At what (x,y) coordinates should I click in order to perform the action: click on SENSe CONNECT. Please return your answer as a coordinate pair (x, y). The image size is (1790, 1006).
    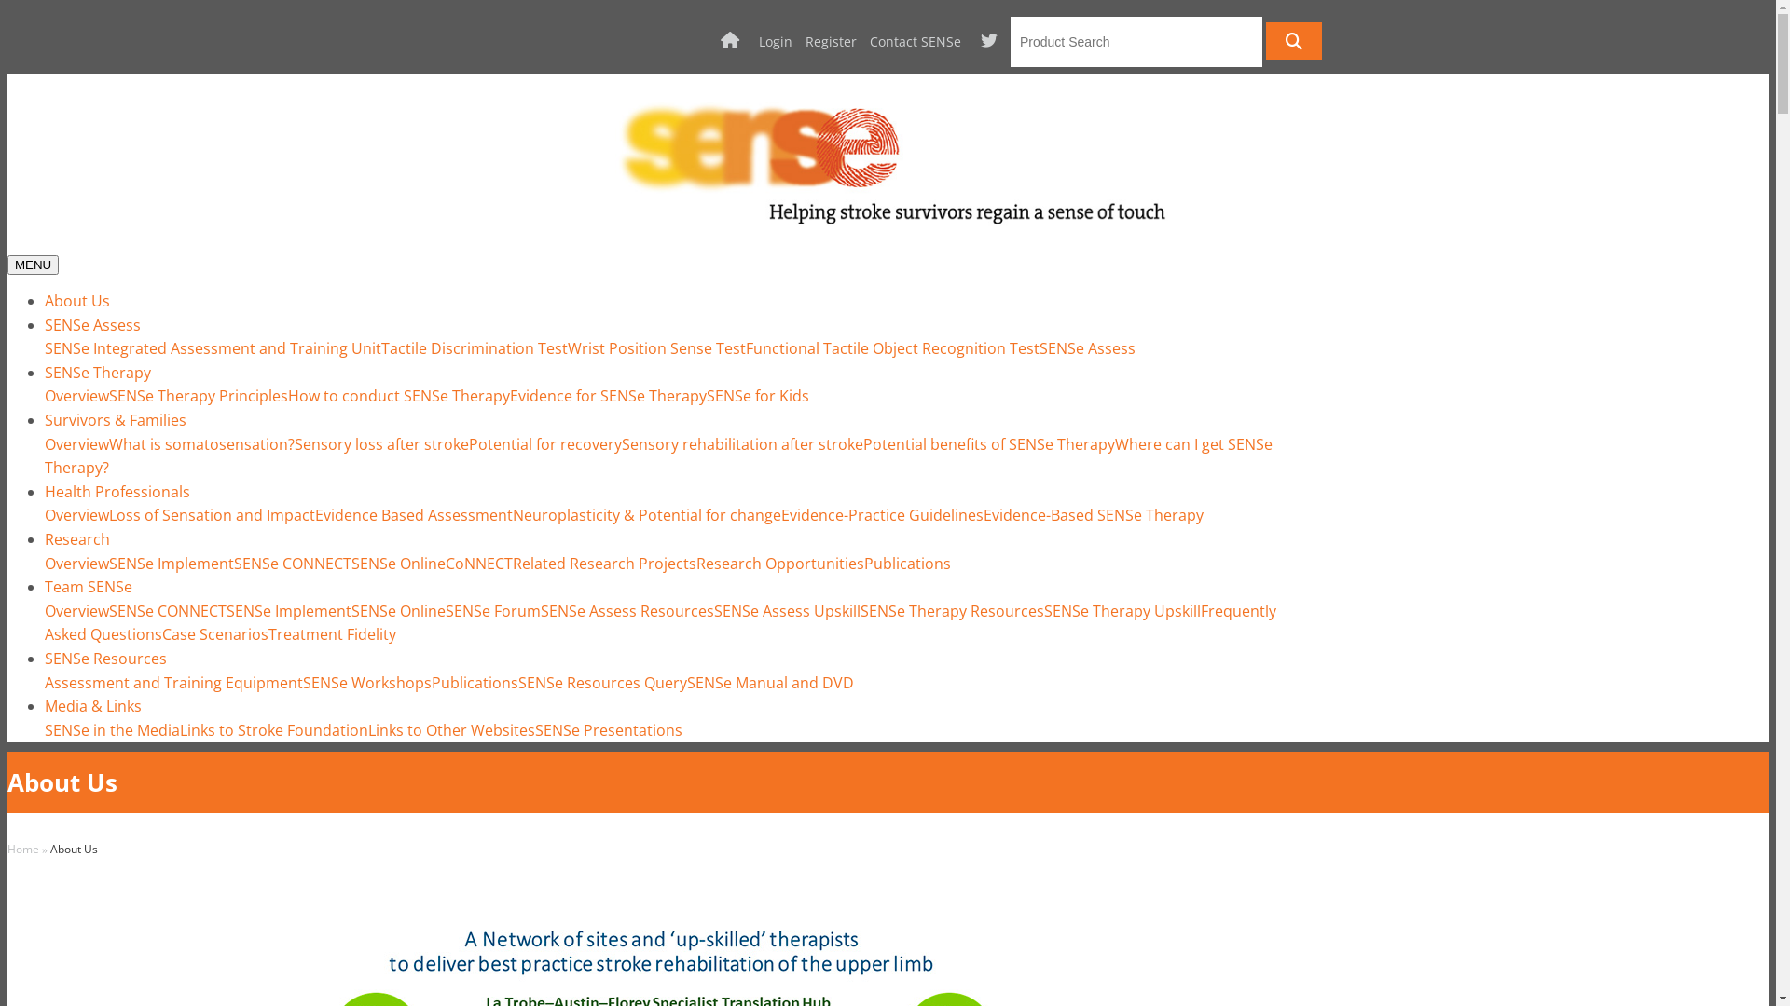
    Looking at the image, I should click on (168, 611).